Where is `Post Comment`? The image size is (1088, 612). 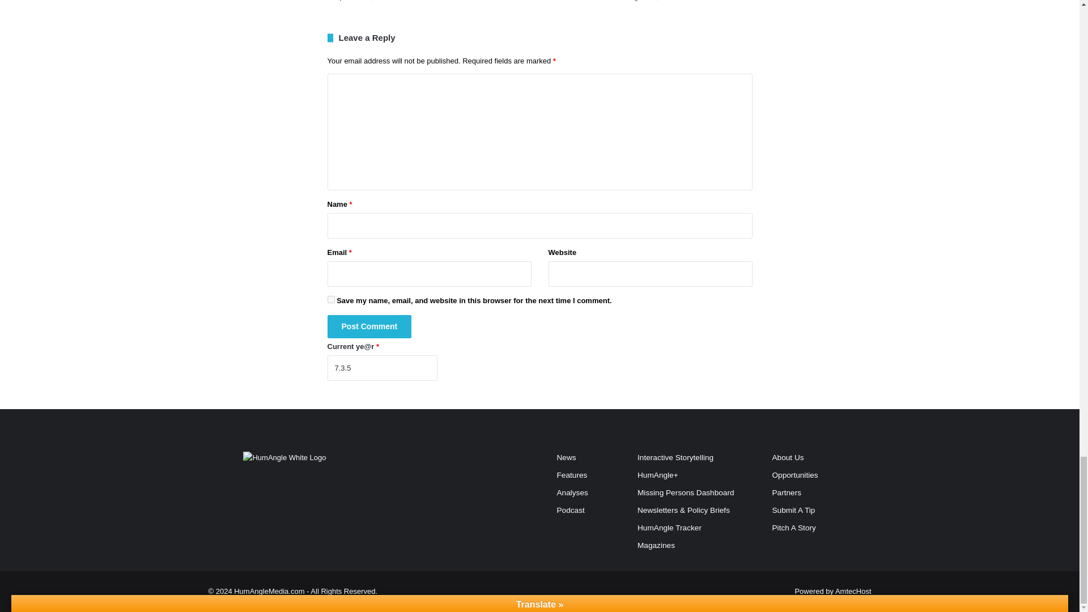
Post Comment is located at coordinates (369, 326).